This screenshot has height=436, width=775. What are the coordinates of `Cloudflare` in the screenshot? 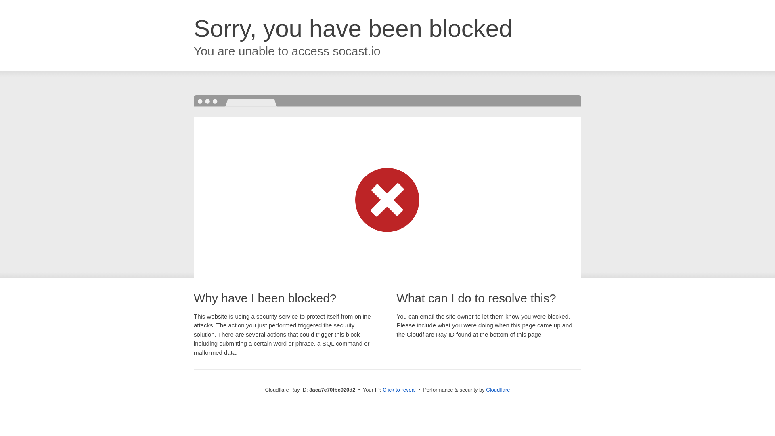 It's located at (498, 390).